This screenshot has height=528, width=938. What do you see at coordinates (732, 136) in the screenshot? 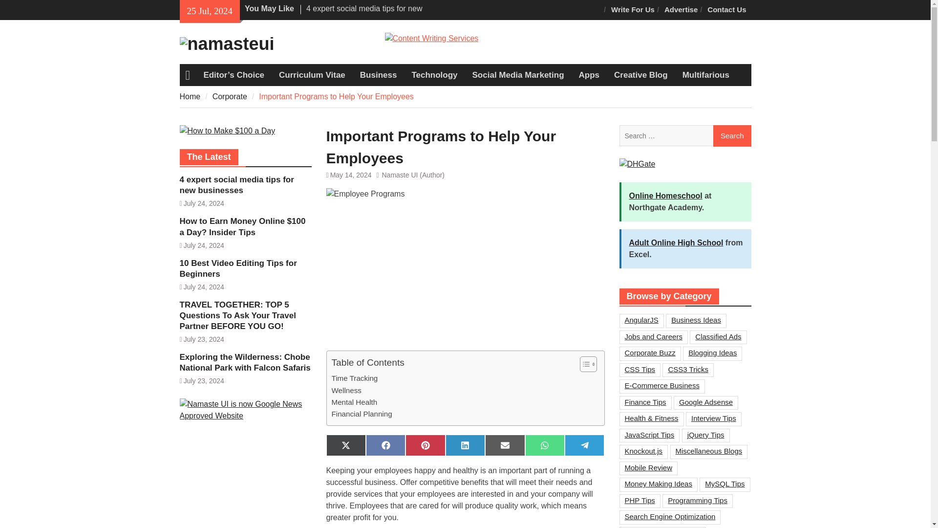
I see `Search` at bounding box center [732, 136].